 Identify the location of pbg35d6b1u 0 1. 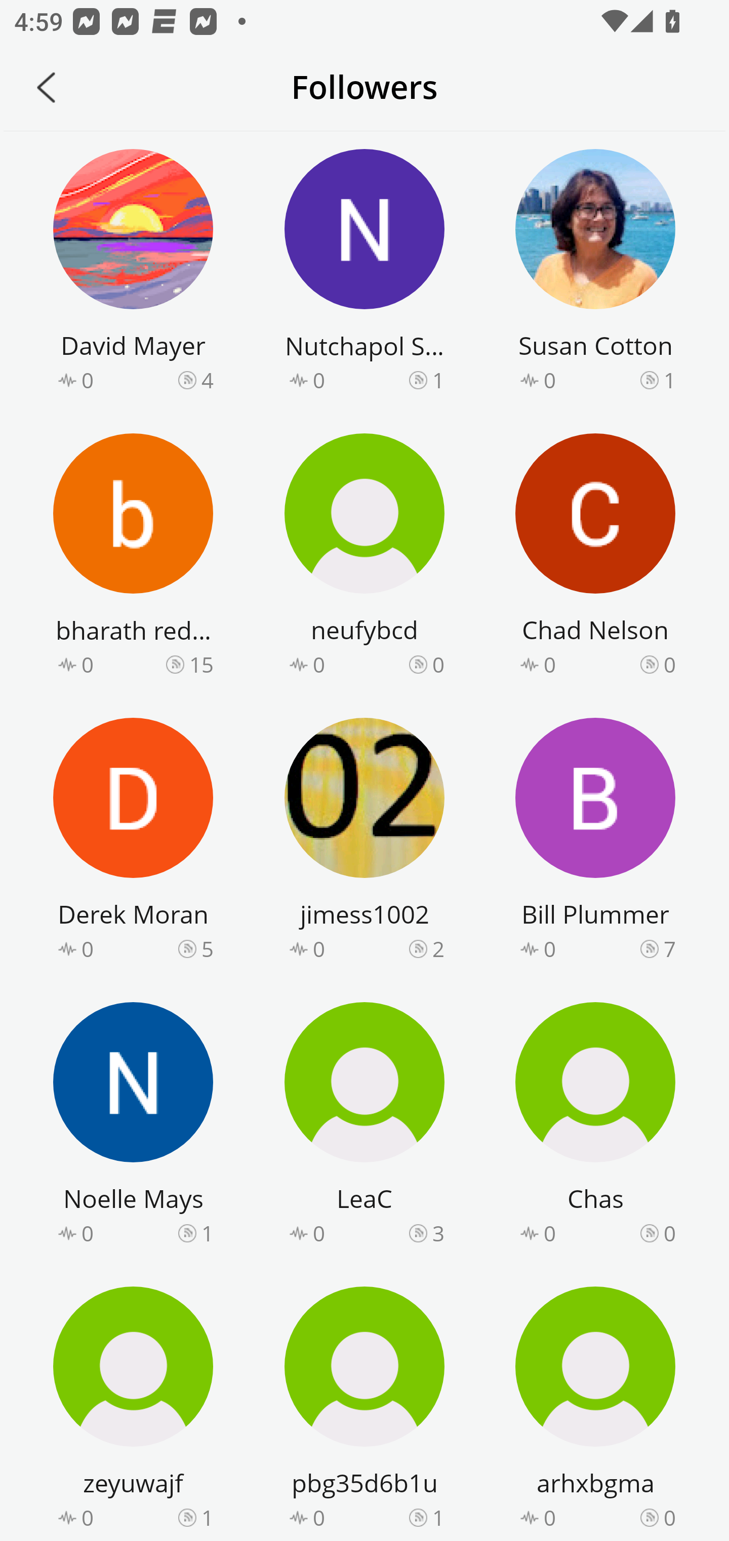
(364, 1410).